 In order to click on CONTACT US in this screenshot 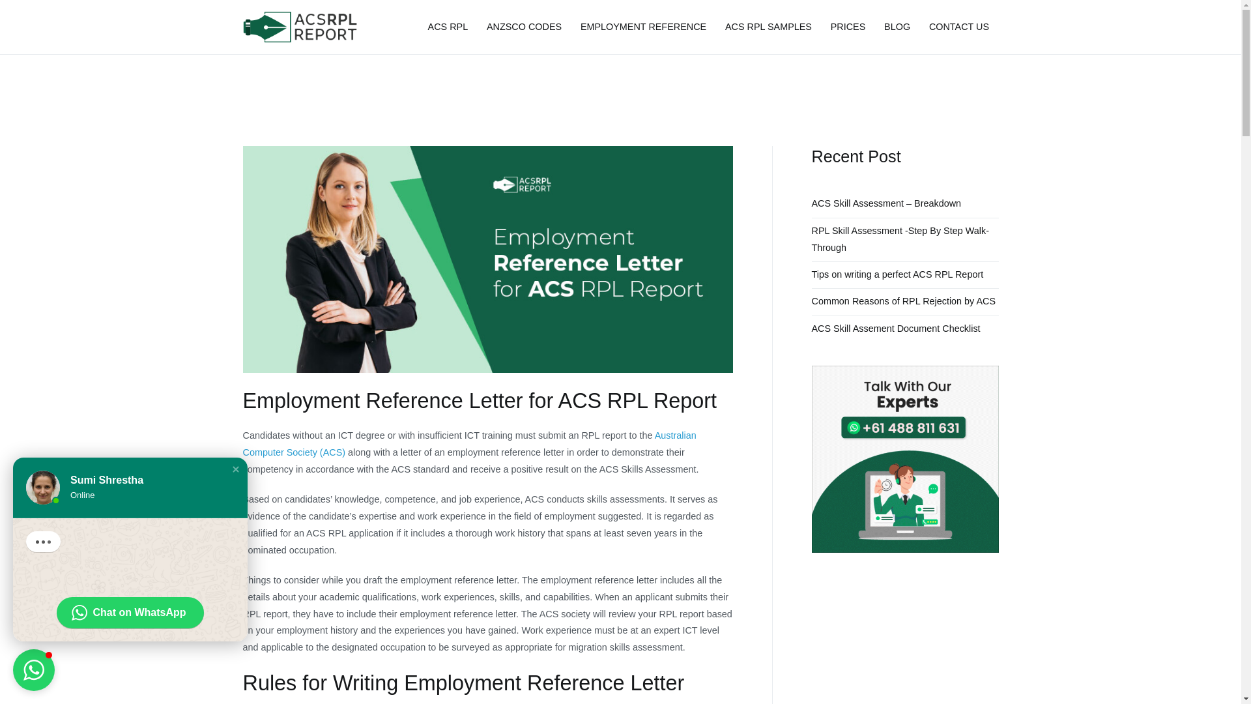, I will do `click(959, 27)`.